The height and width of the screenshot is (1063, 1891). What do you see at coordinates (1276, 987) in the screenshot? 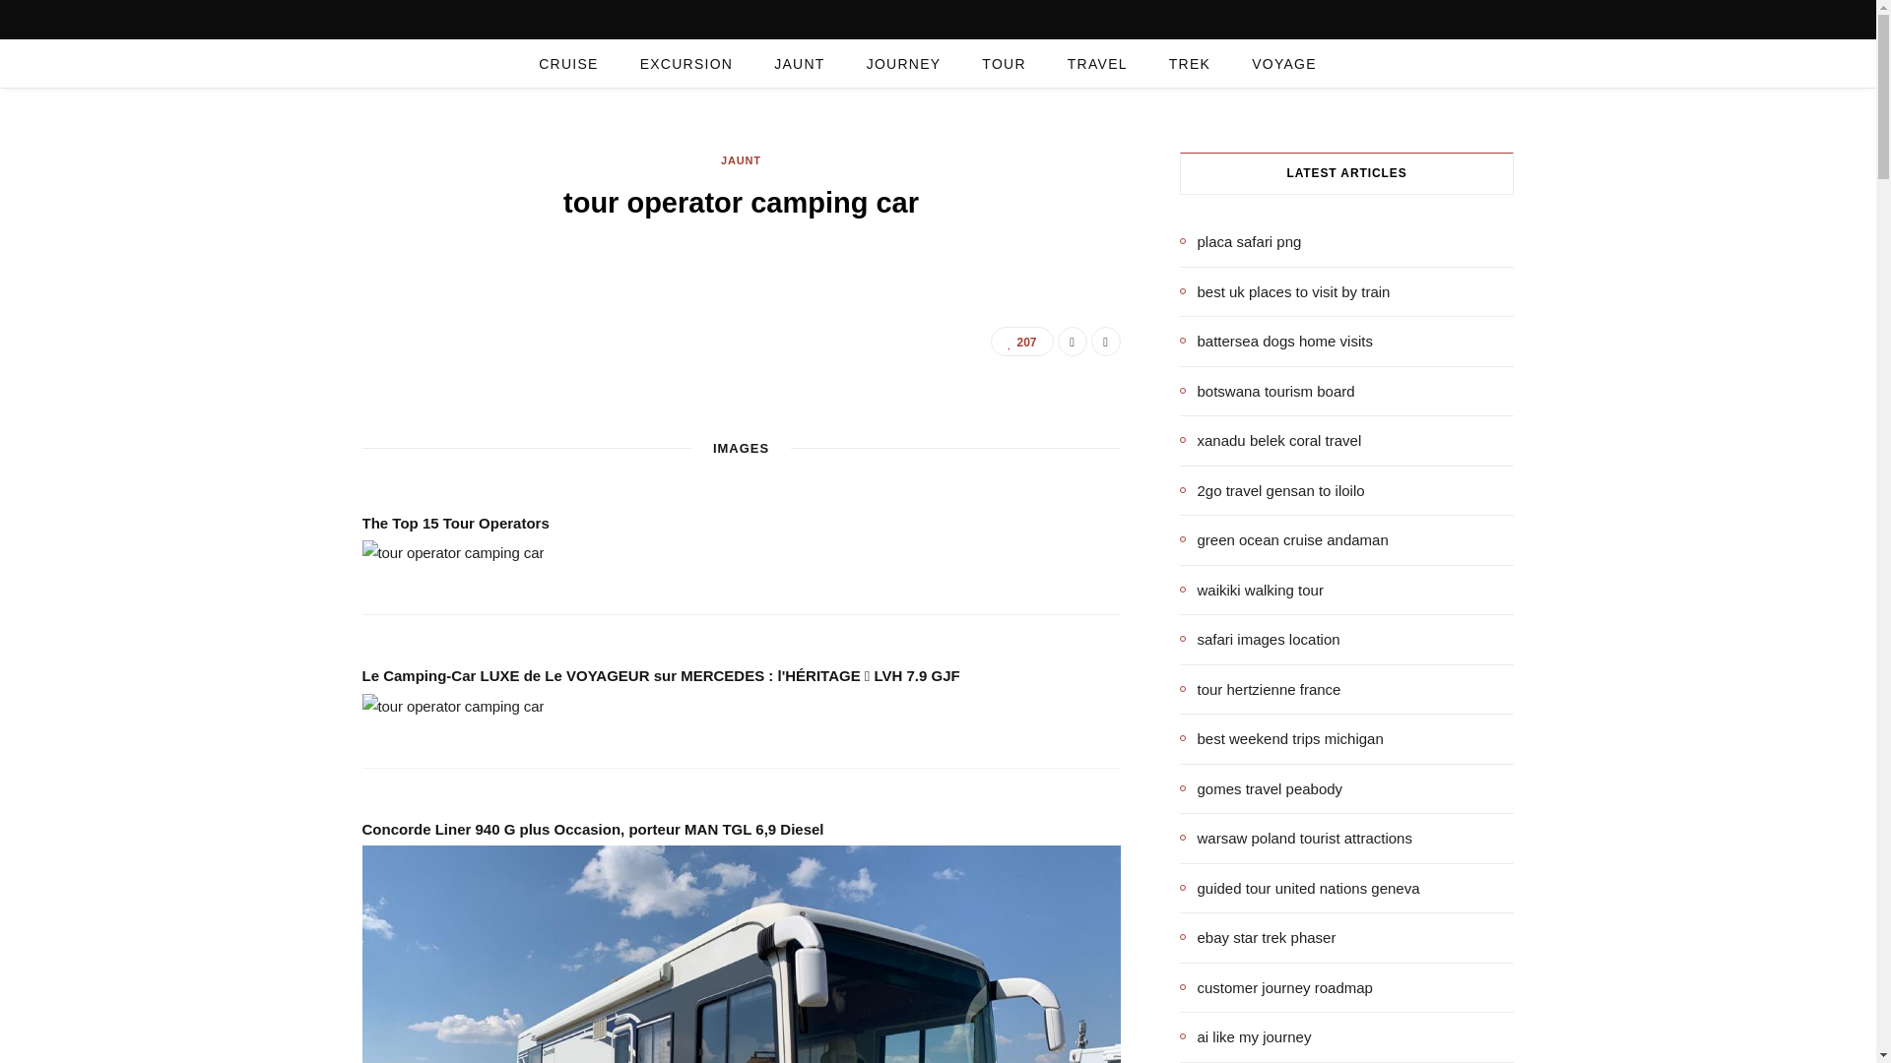
I see `customer journey roadmap` at bounding box center [1276, 987].